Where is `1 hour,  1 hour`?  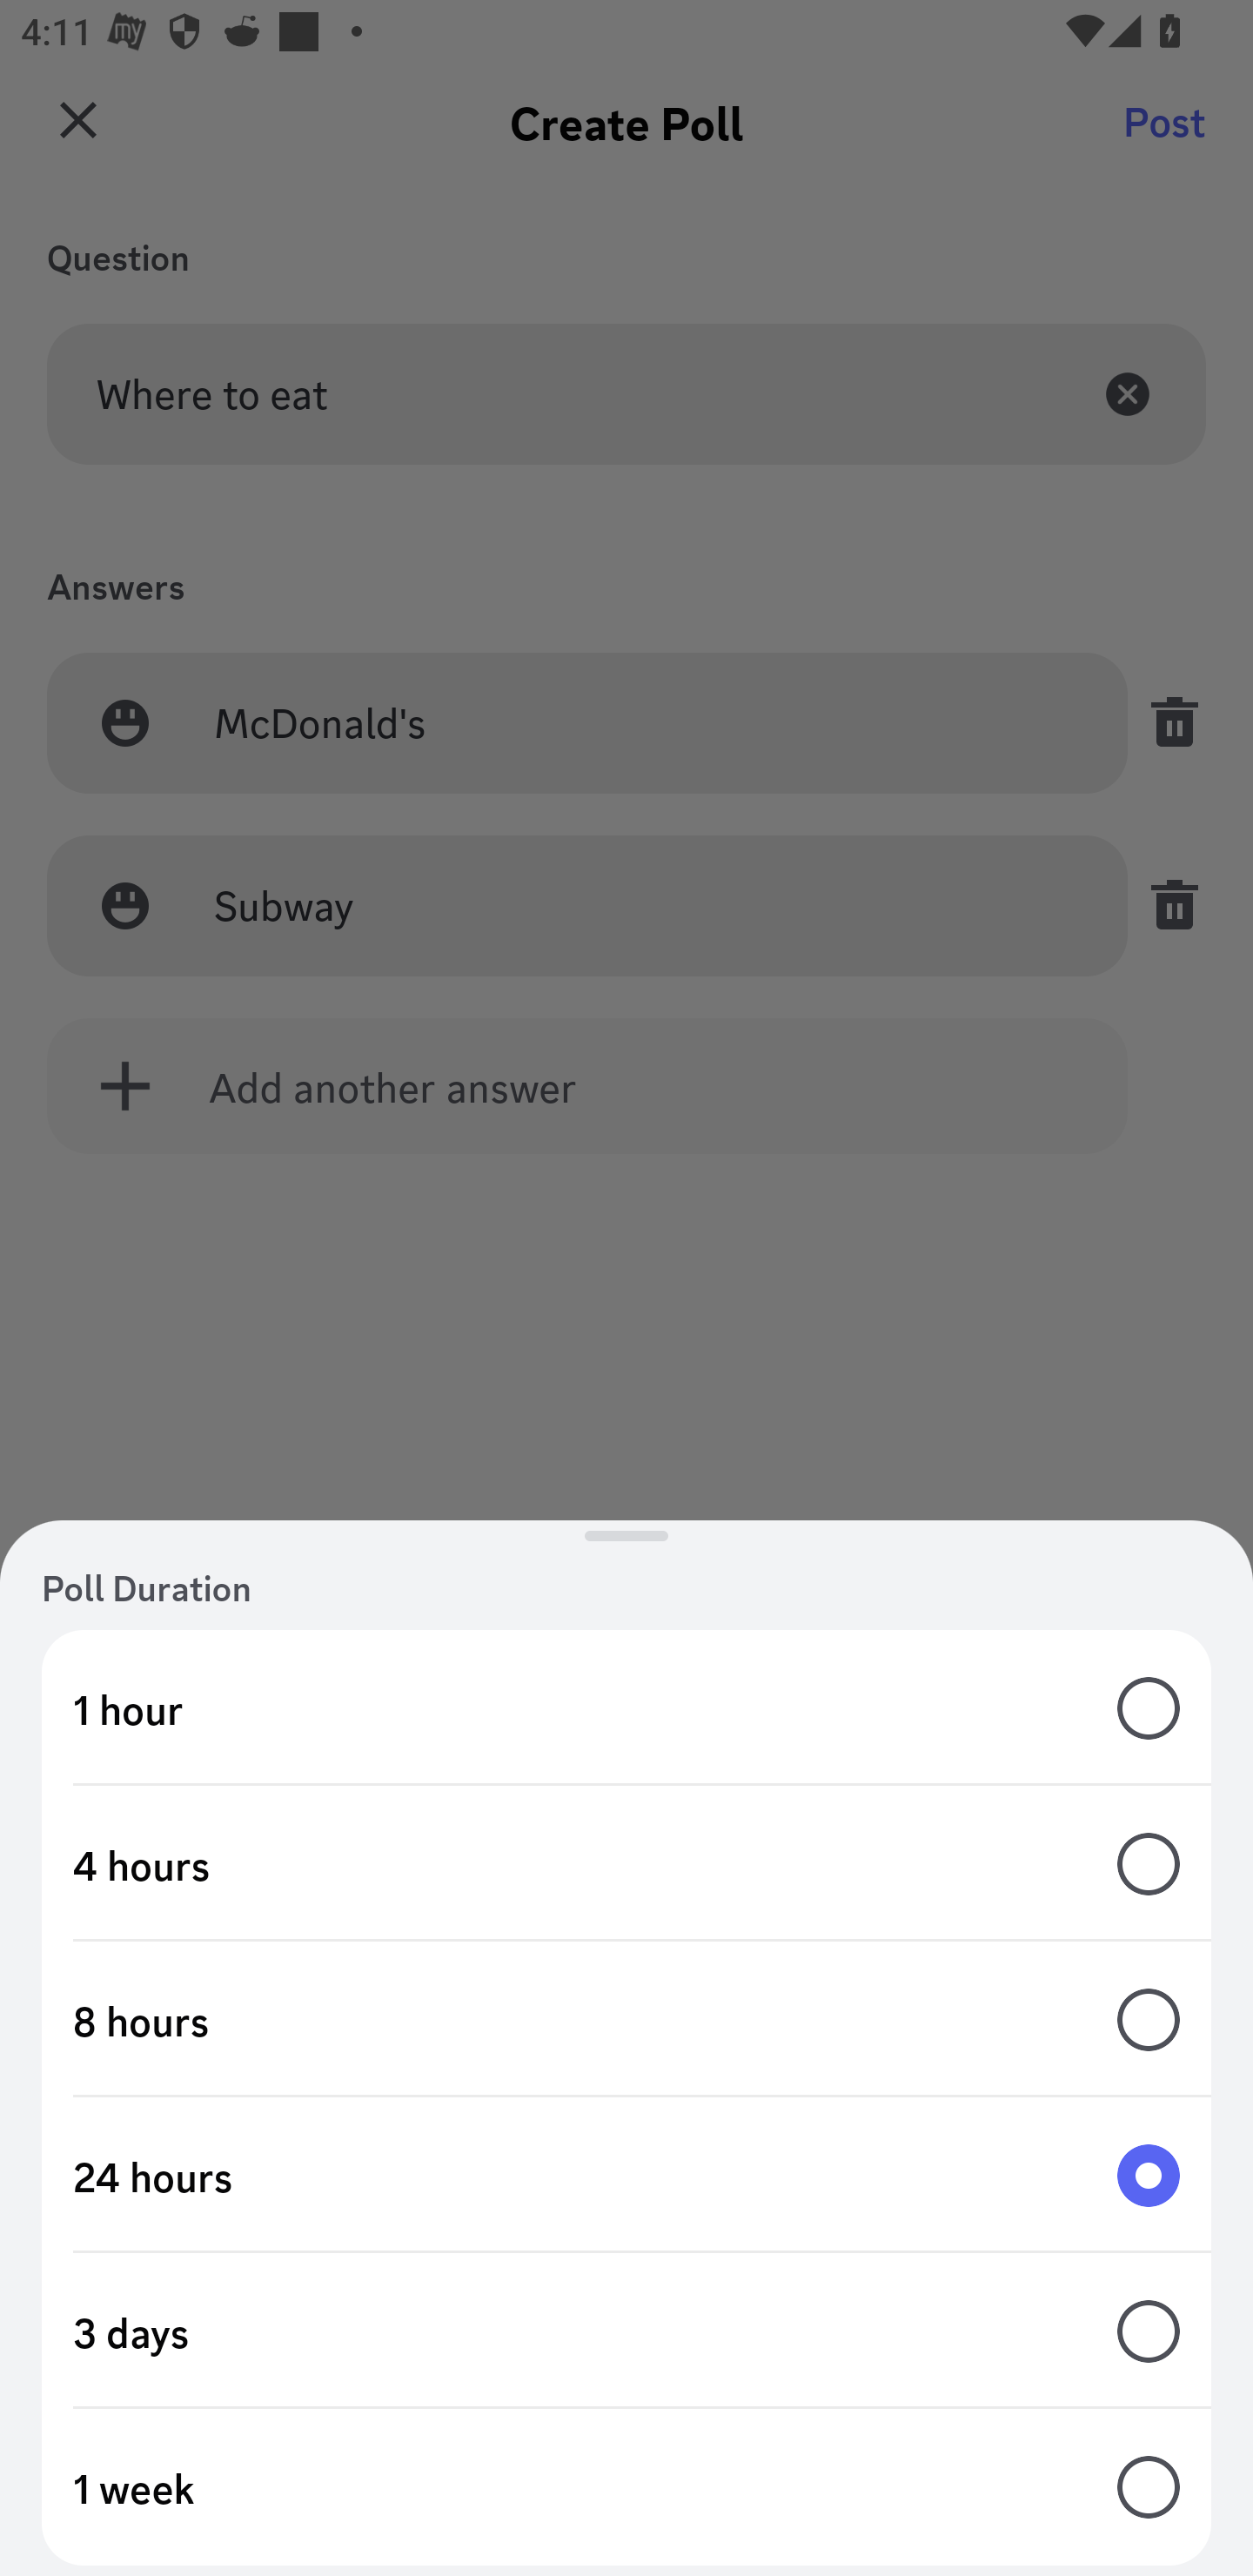 1 hour,  1 hour is located at coordinates (626, 1709).